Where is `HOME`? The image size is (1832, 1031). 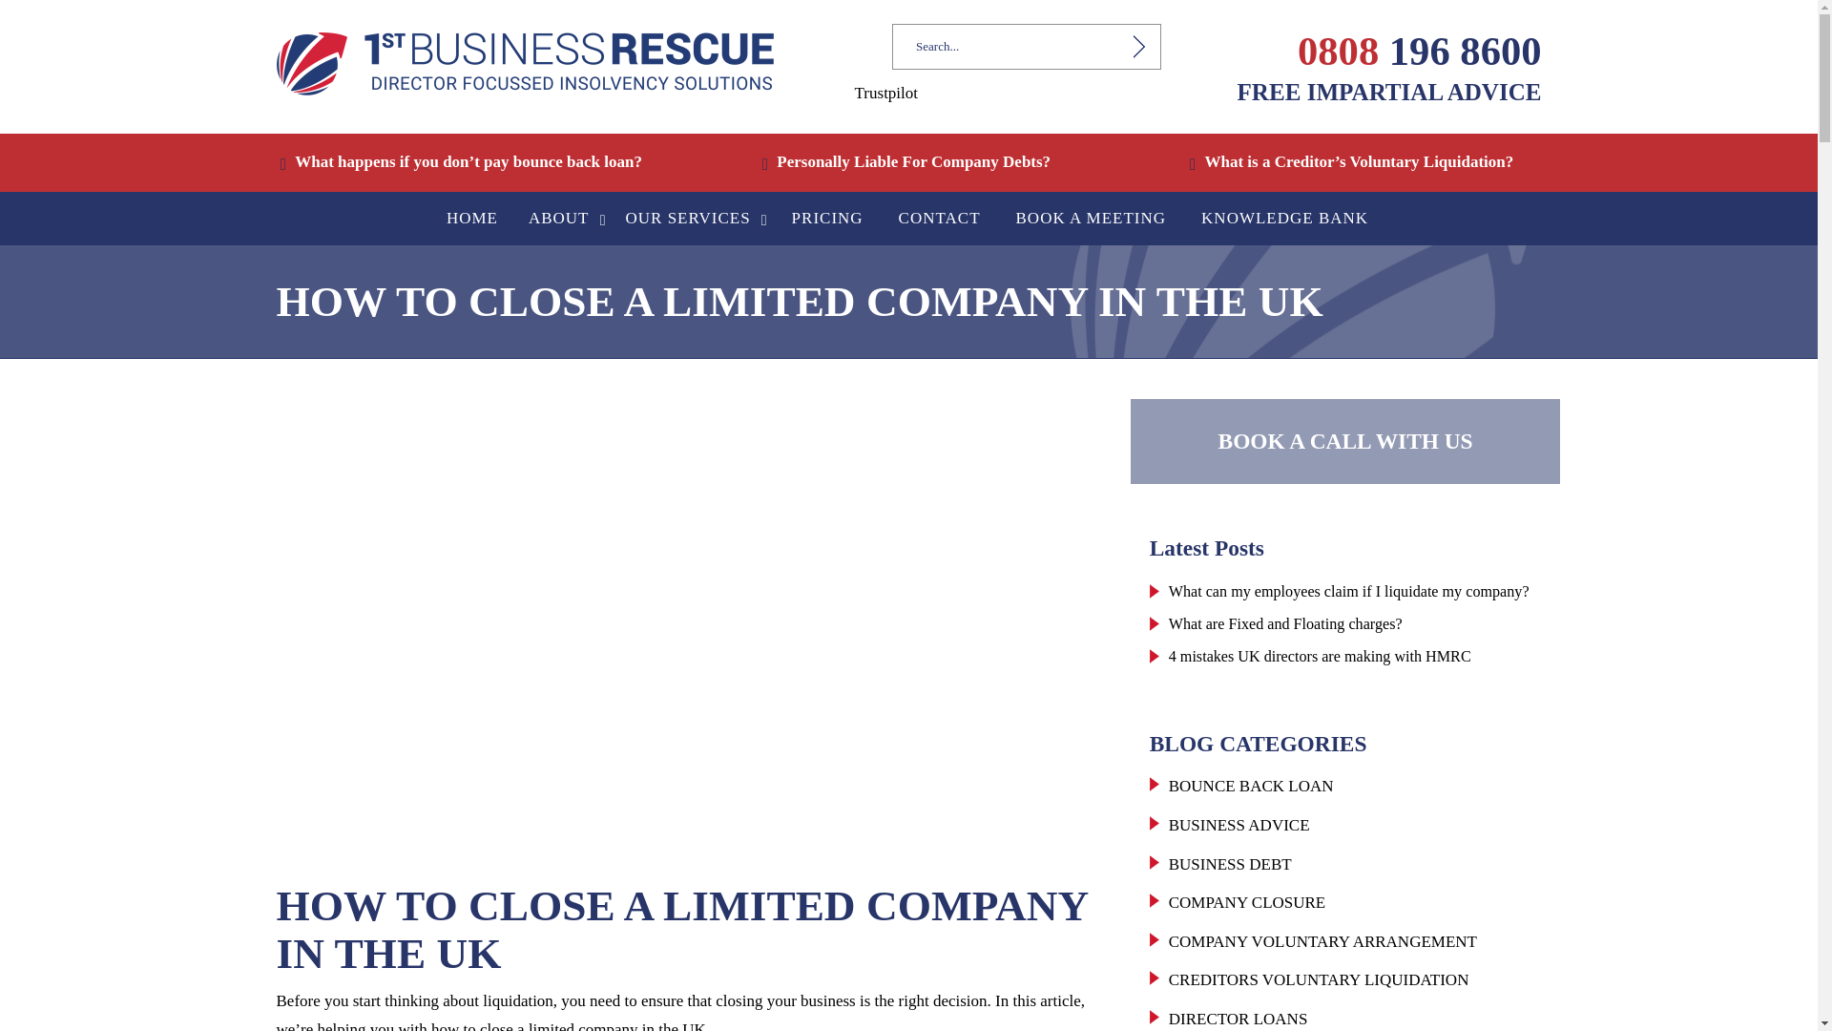
HOME is located at coordinates (471, 218).